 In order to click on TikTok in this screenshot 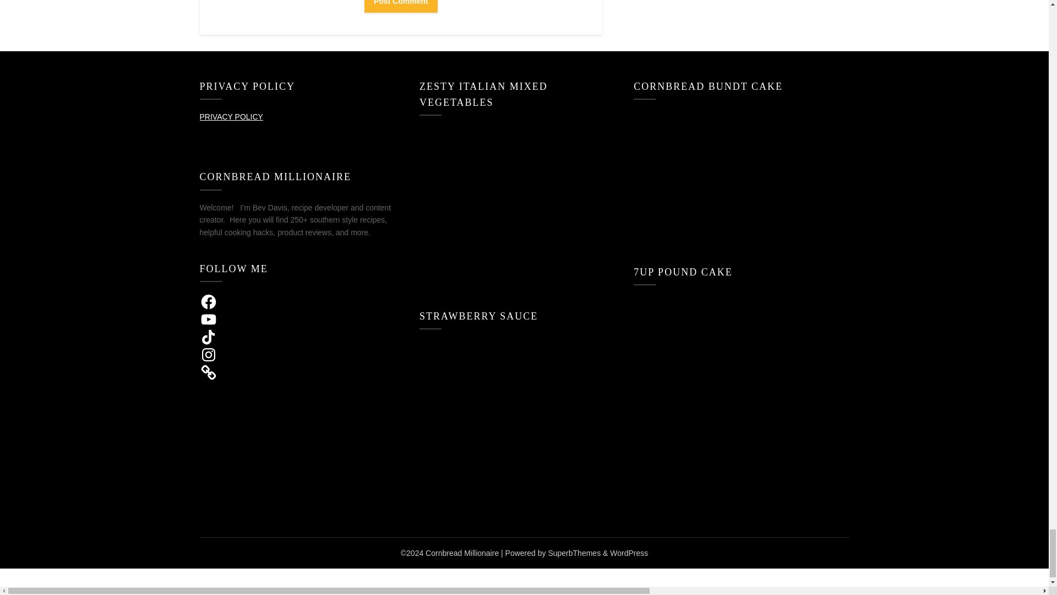, I will do `click(208, 337)`.